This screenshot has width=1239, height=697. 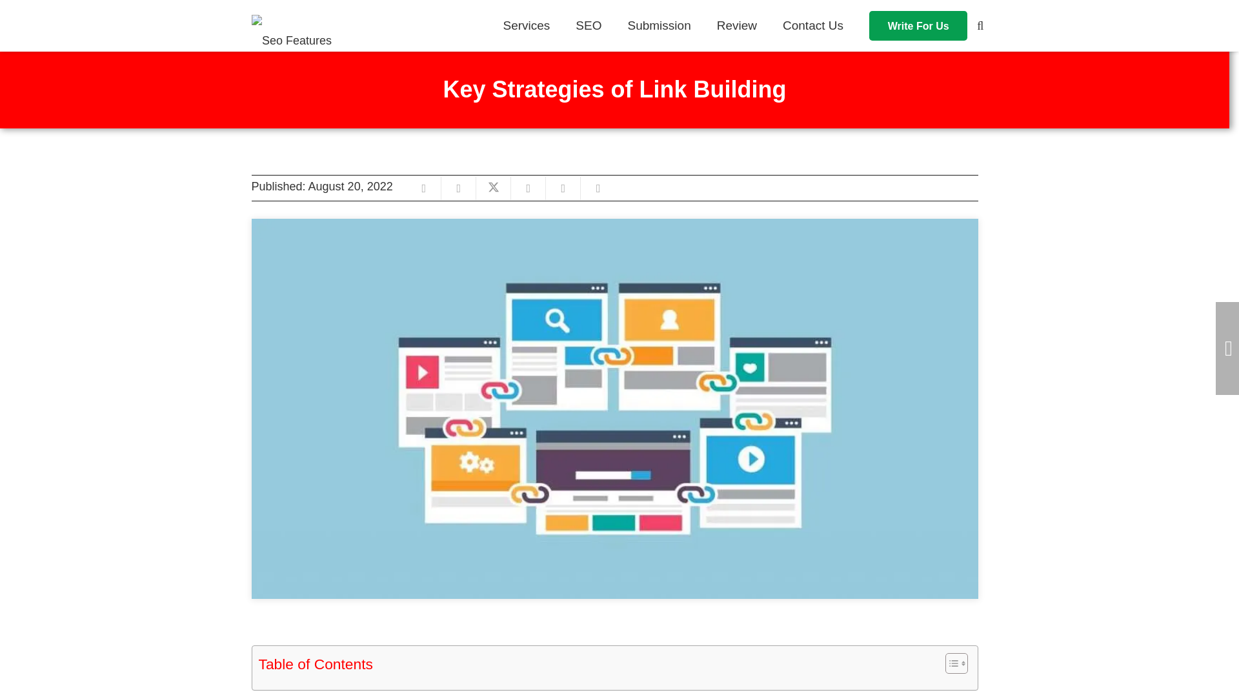 What do you see at coordinates (423, 188) in the screenshot?
I see `Email this` at bounding box center [423, 188].